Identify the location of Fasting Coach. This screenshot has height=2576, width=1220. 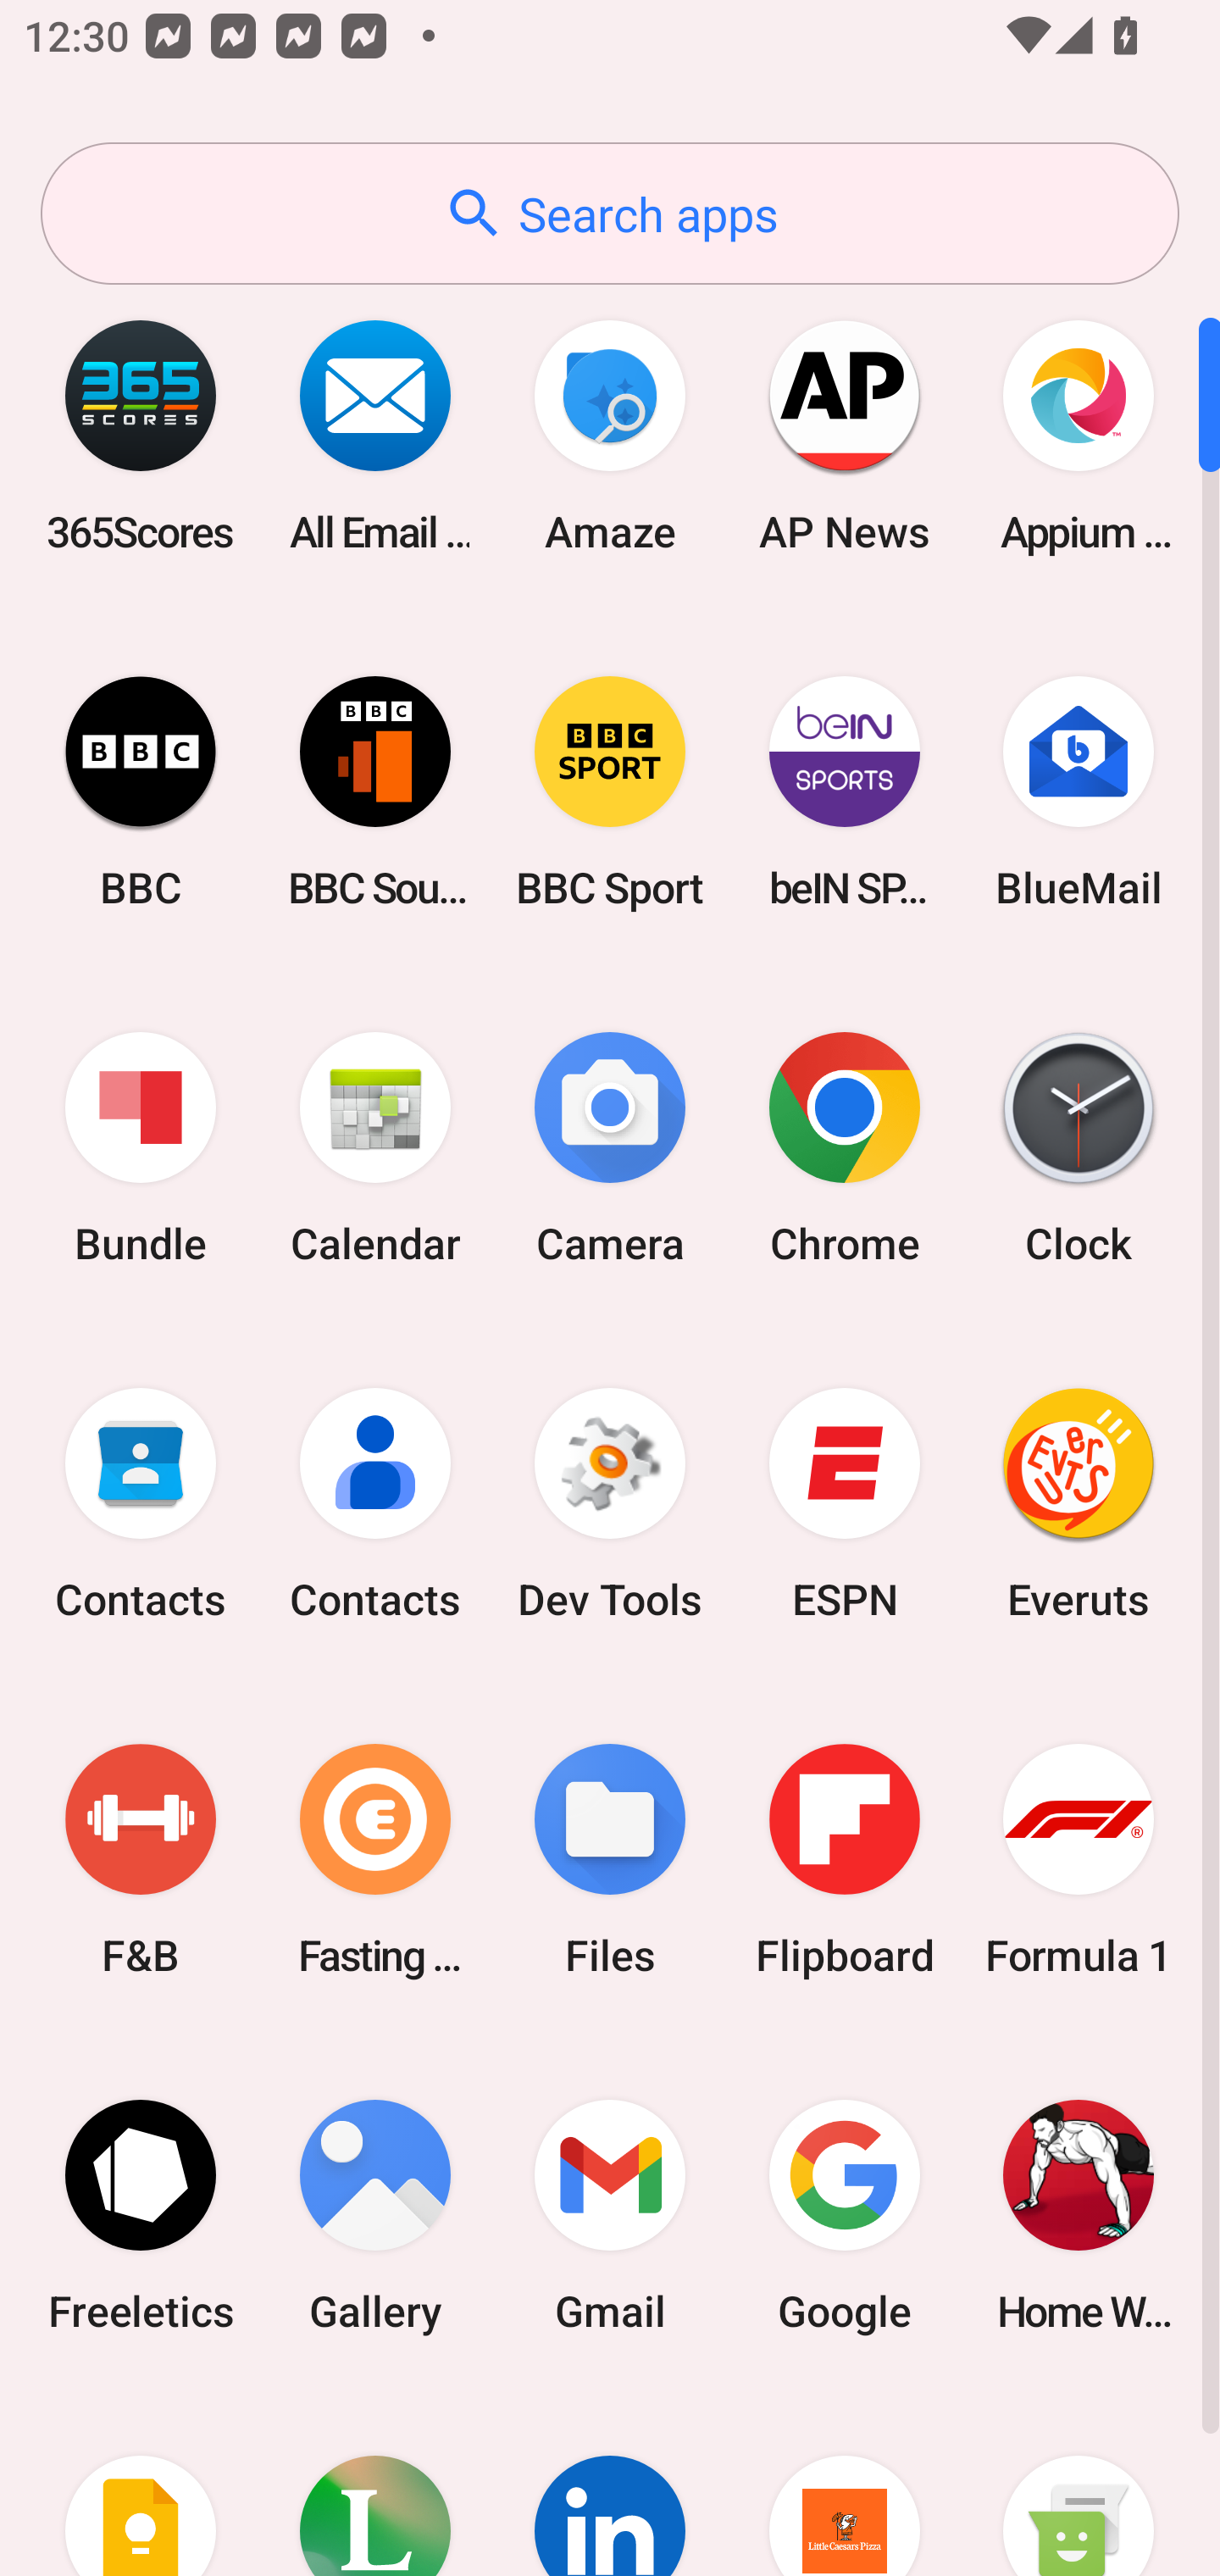
(375, 1859).